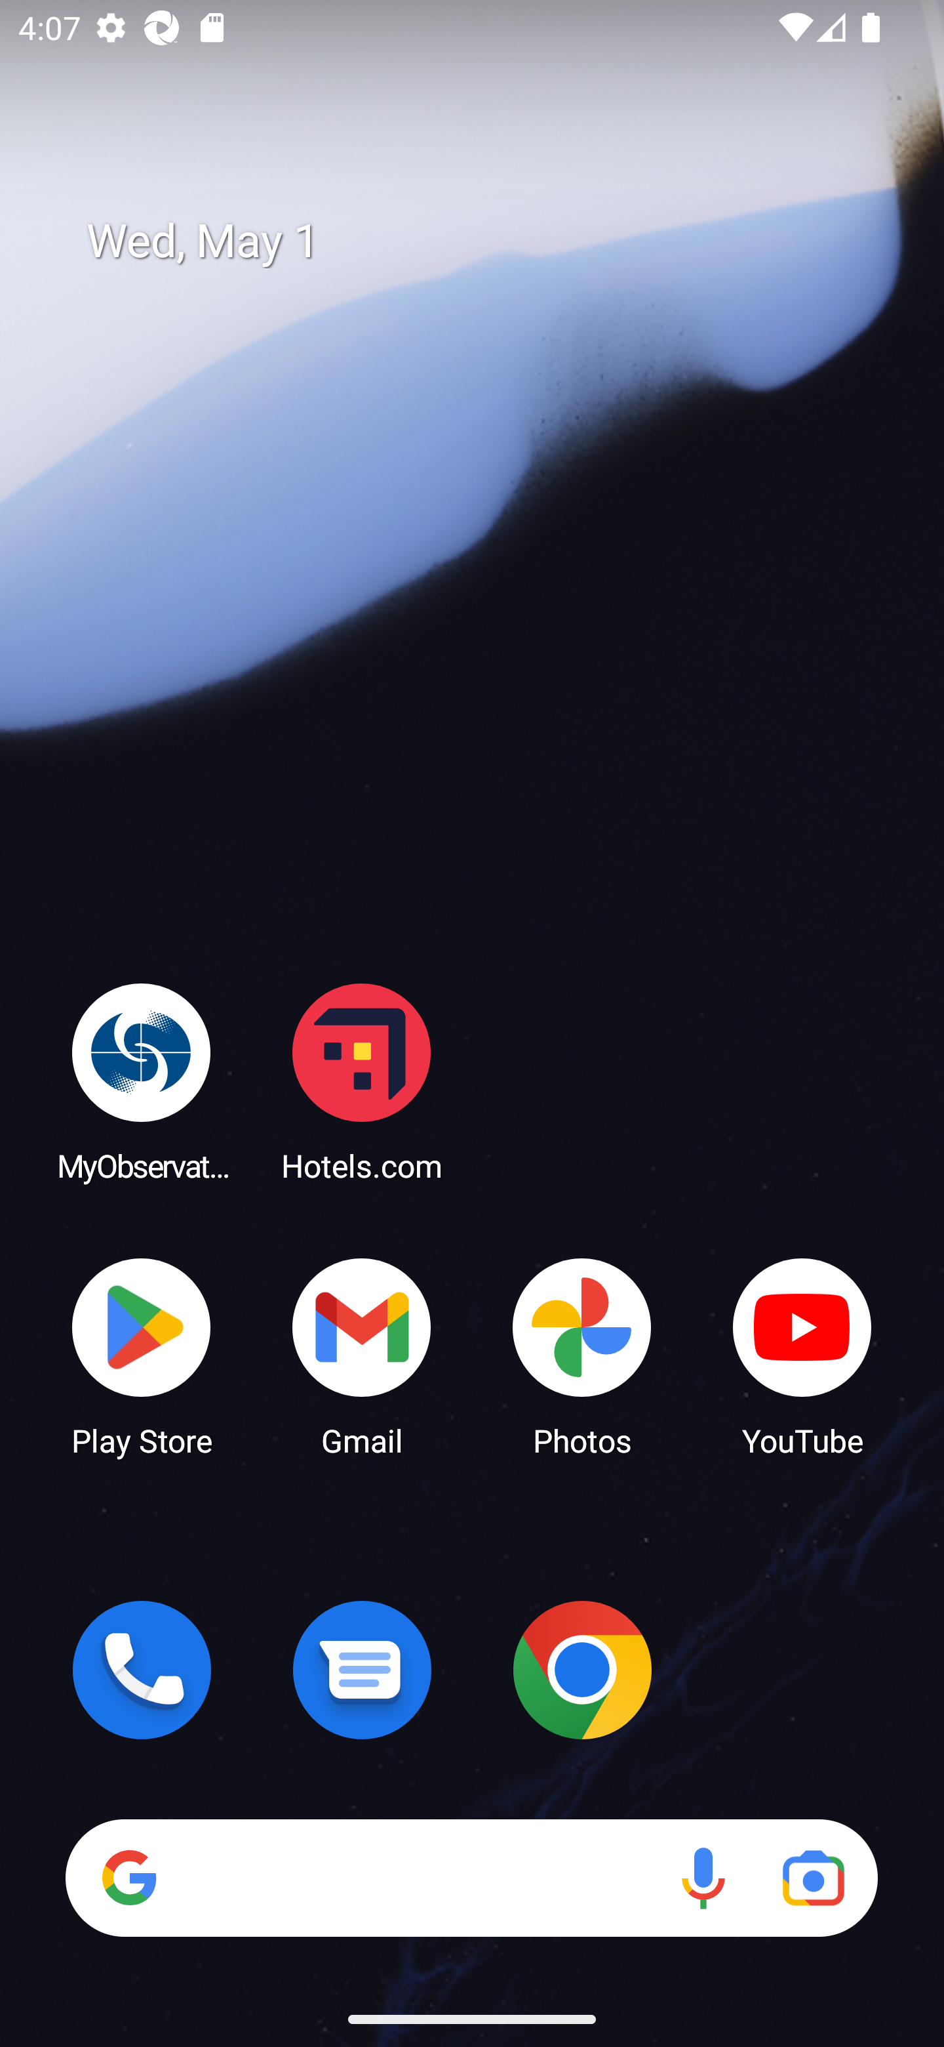 This screenshot has height=2047, width=944. I want to click on Gmail, so click(362, 1355).